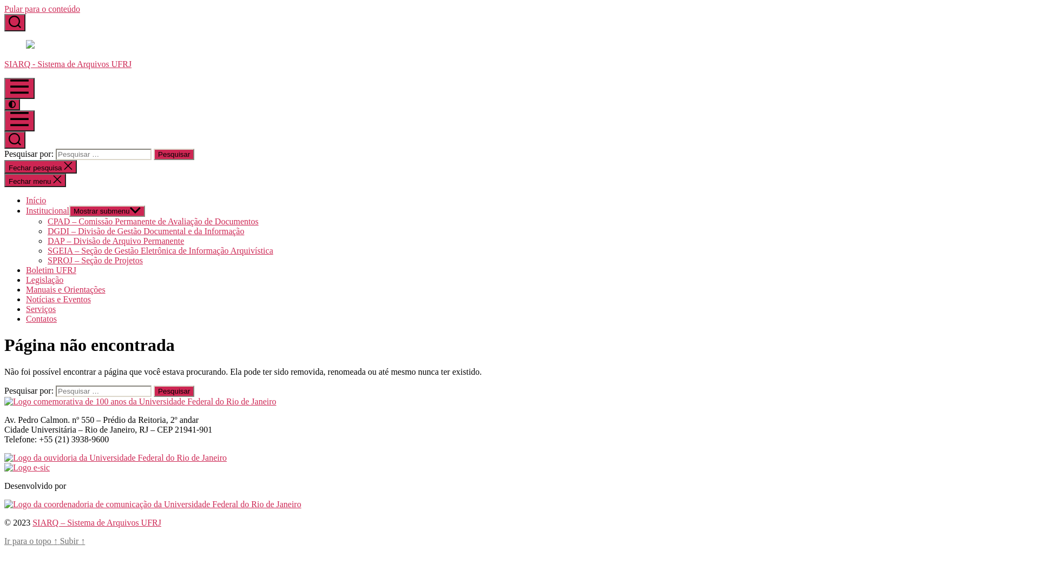 Image resolution: width=1039 pixels, height=584 pixels. What do you see at coordinates (35, 181) in the screenshot?
I see `Fechar menu` at bounding box center [35, 181].